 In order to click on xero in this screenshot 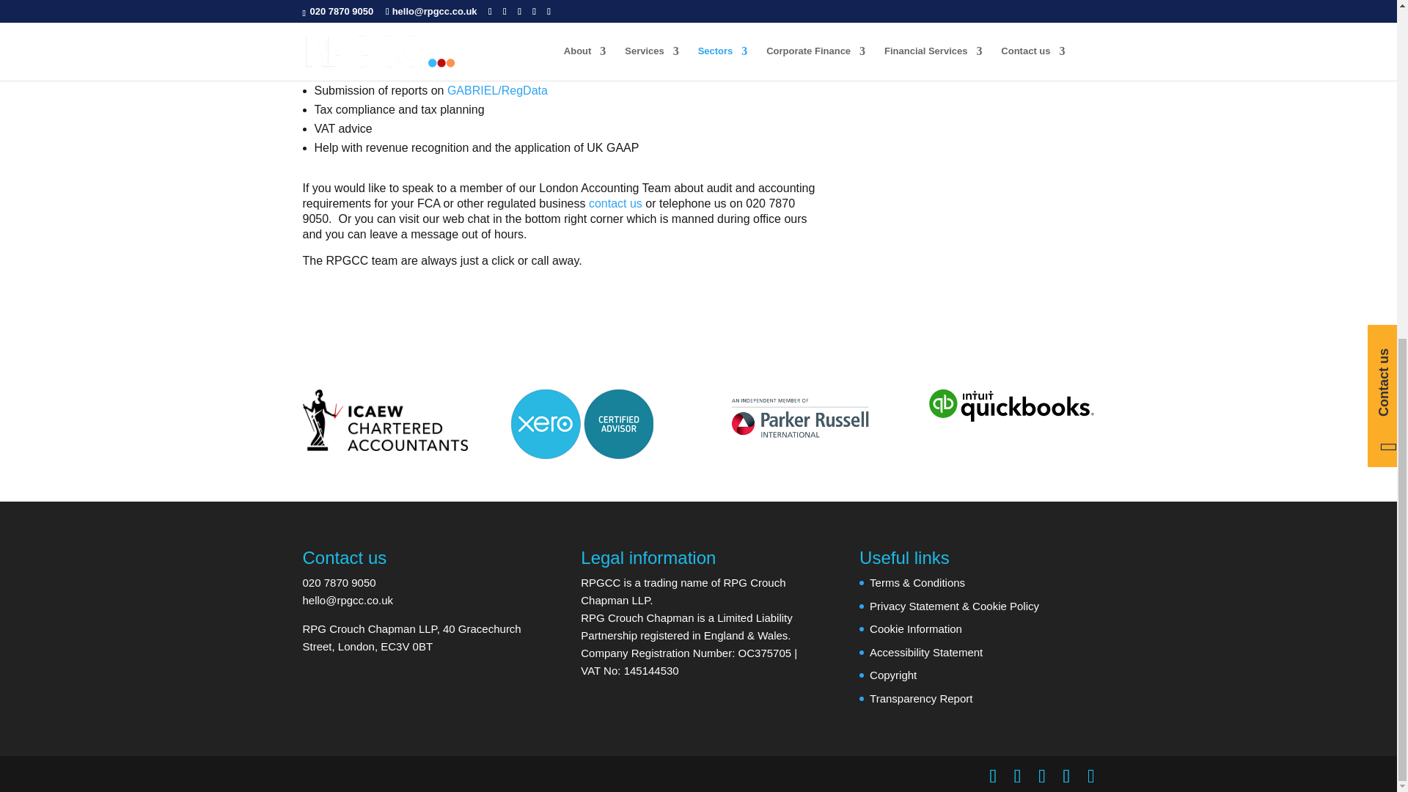, I will do `click(582, 424)`.